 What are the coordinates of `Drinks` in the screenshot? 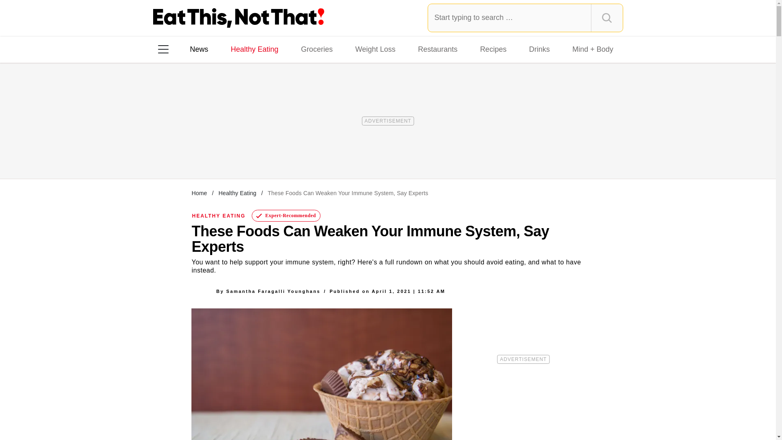 It's located at (539, 49).